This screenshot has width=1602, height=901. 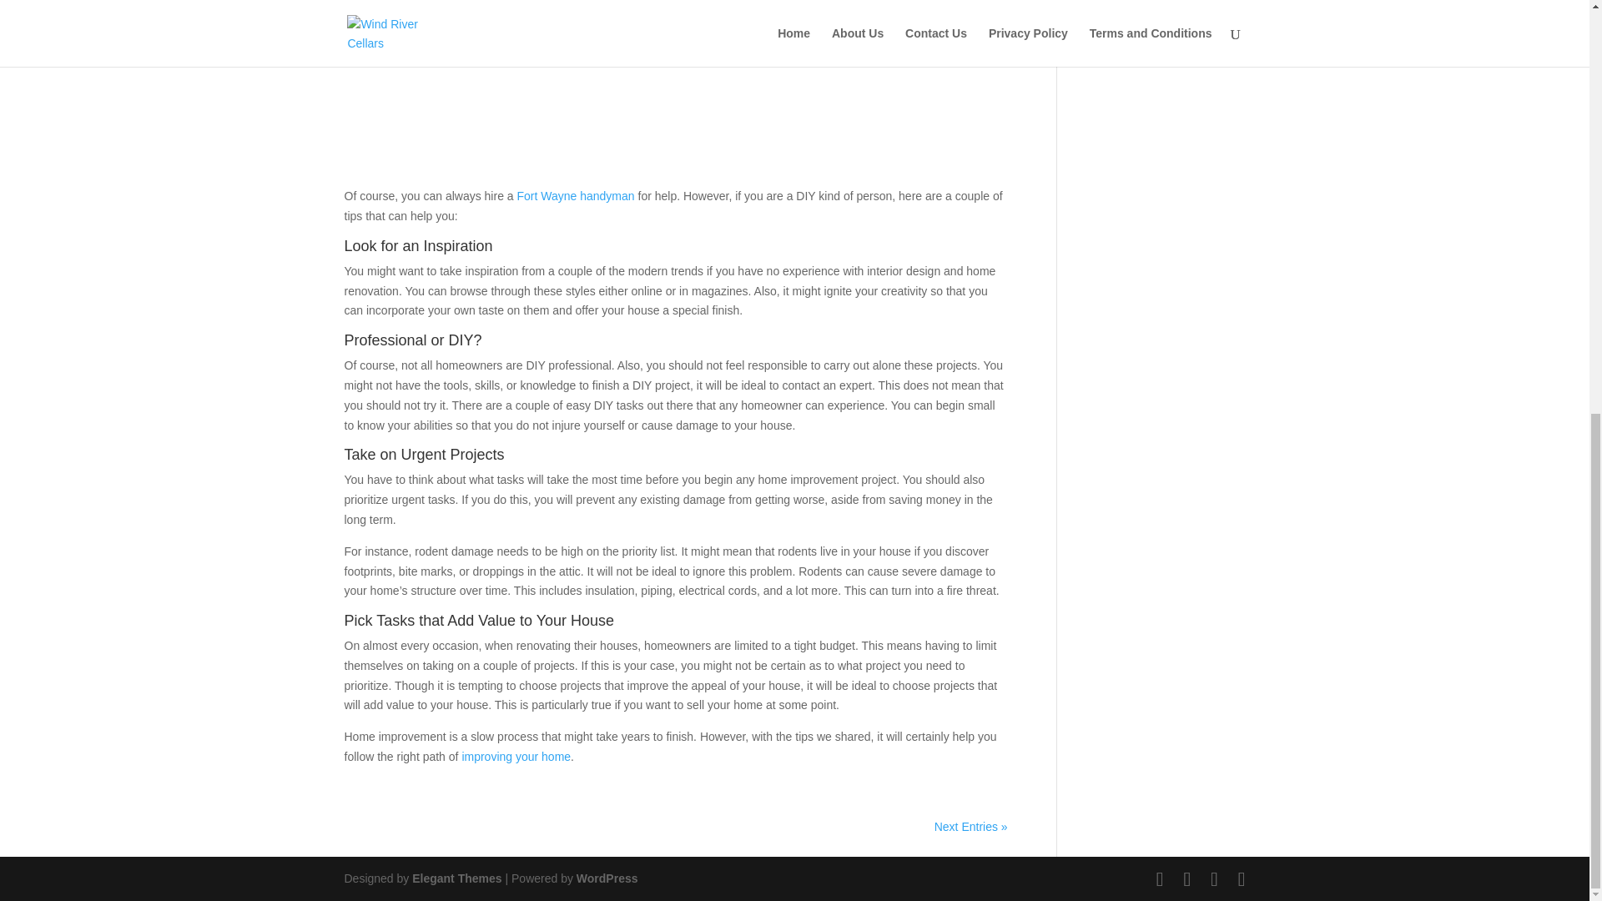 What do you see at coordinates (576, 195) in the screenshot?
I see `Fort Wayne handyman` at bounding box center [576, 195].